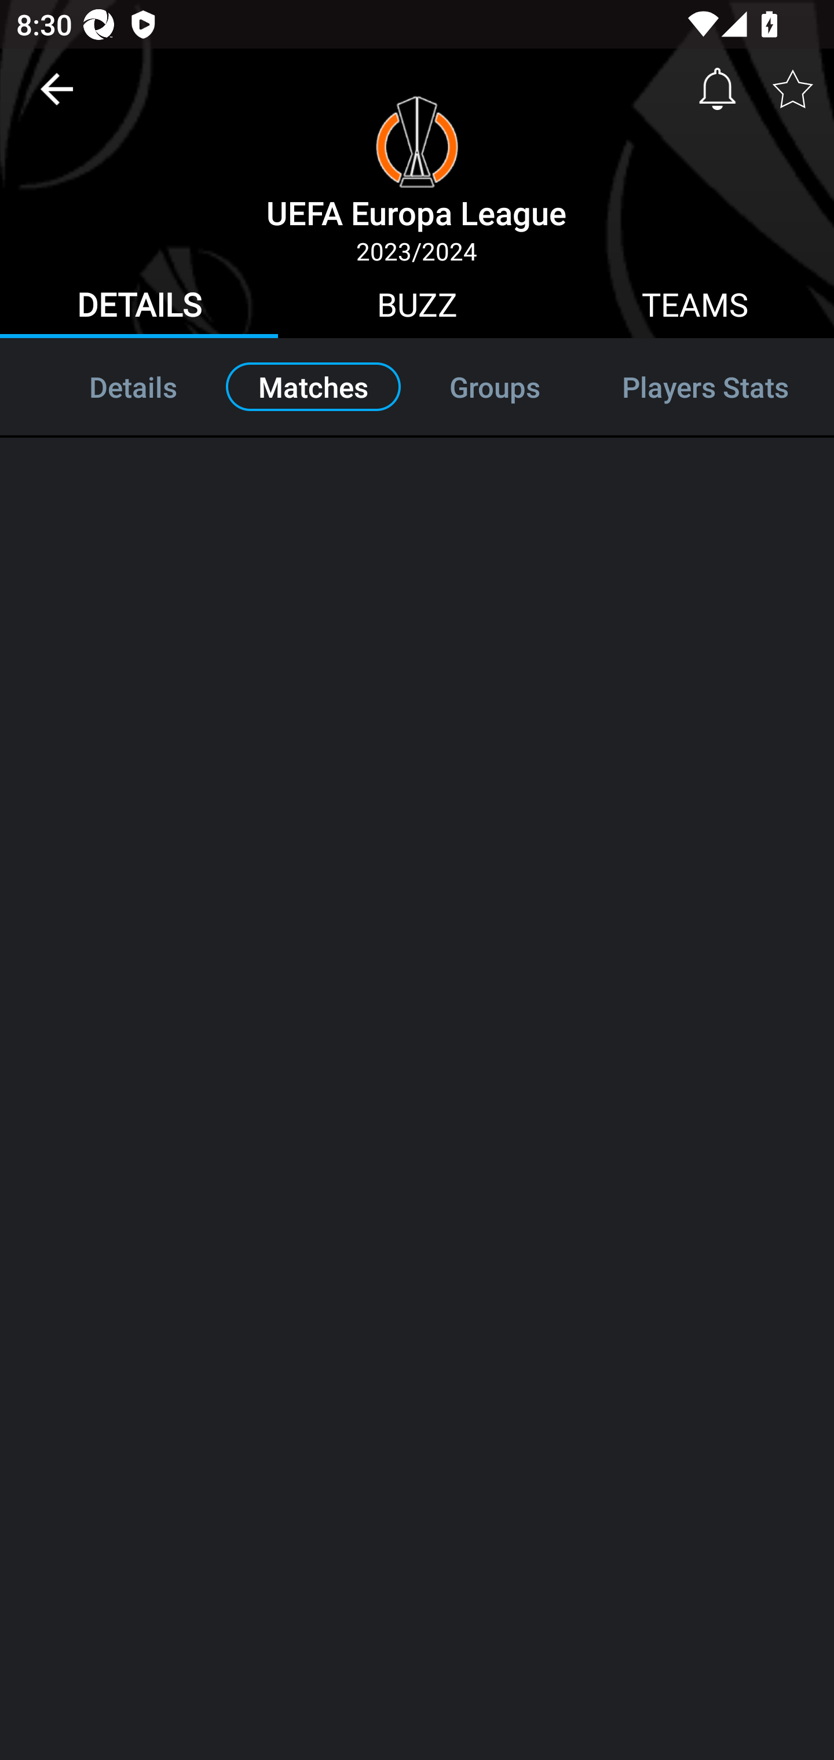 Image resolution: width=834 pixels, height=1760 pixels. Describe the element at coordinates (57, 97) in the screenshot. I see `Navigate up` at that location.